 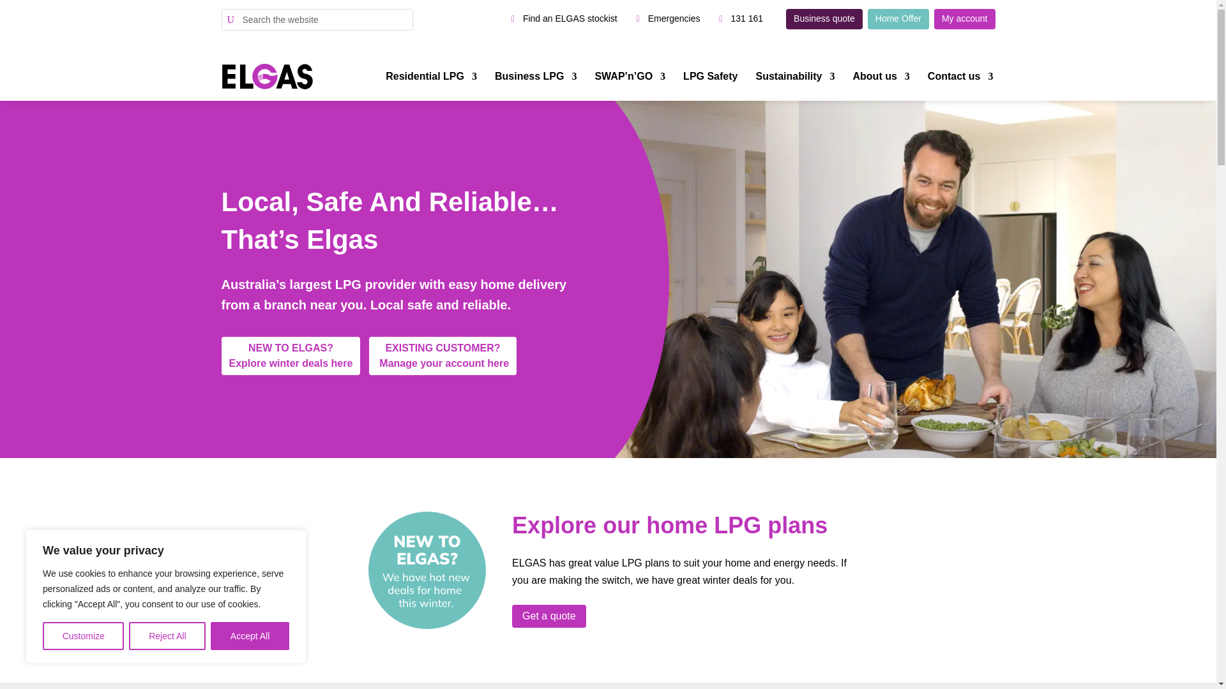 I want to click on Search, so click(x=20, y=10).